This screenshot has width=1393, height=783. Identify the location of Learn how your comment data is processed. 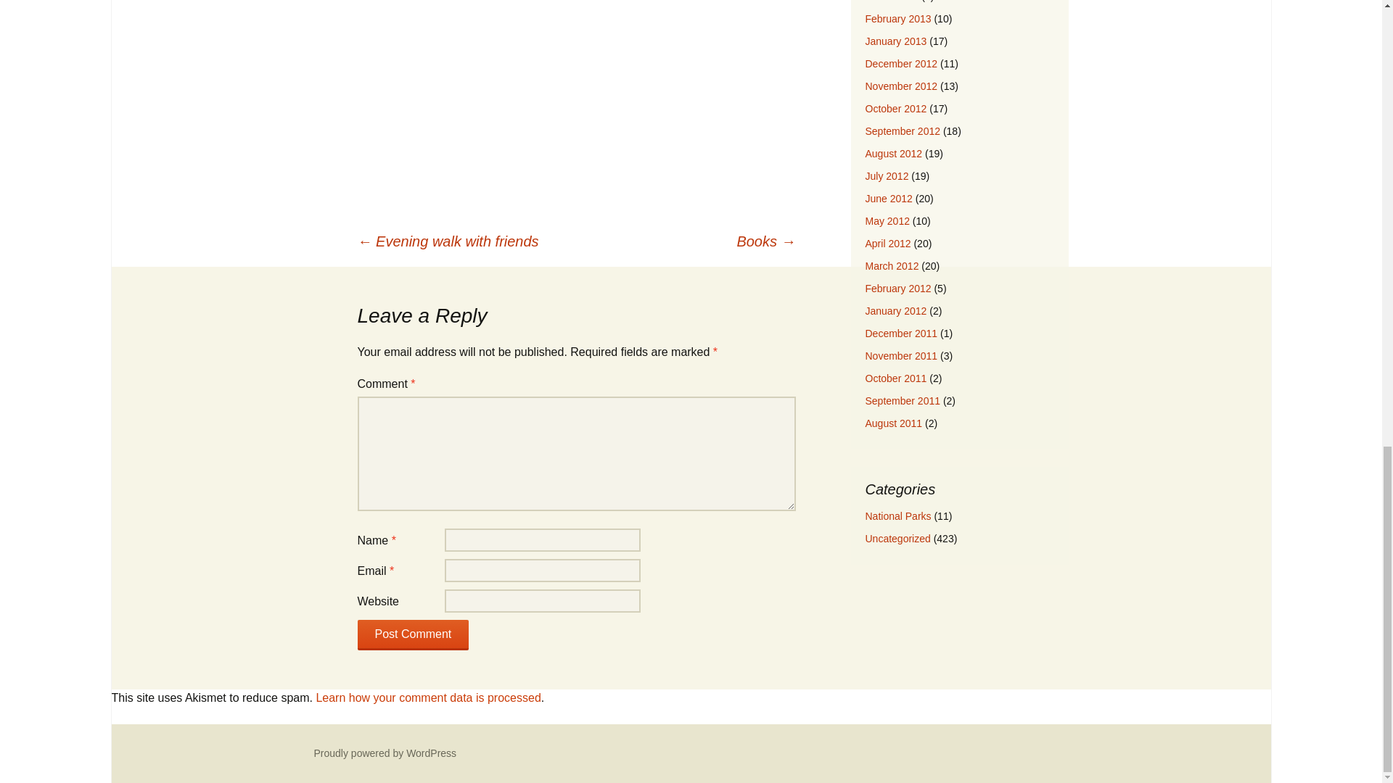
(428, 697).